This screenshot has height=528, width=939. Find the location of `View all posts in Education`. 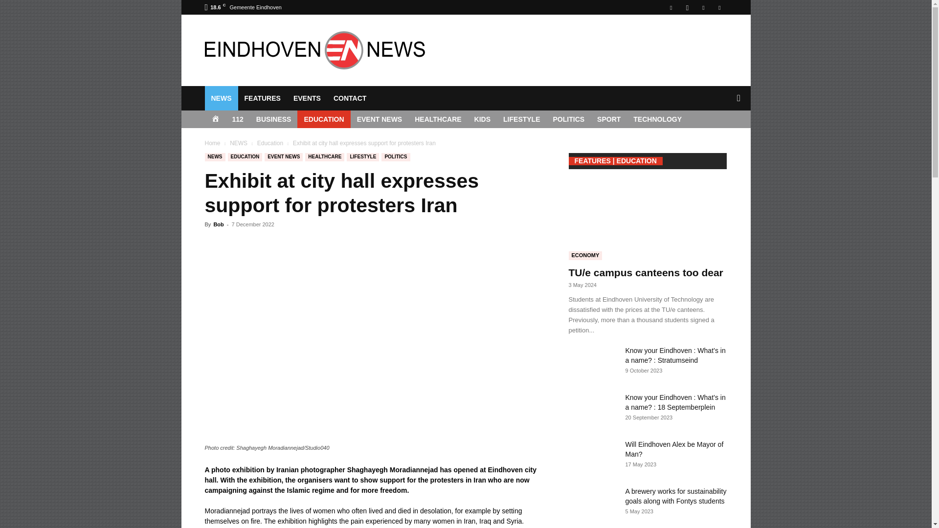

View all posts in Education is located at coordinates (270, 143).